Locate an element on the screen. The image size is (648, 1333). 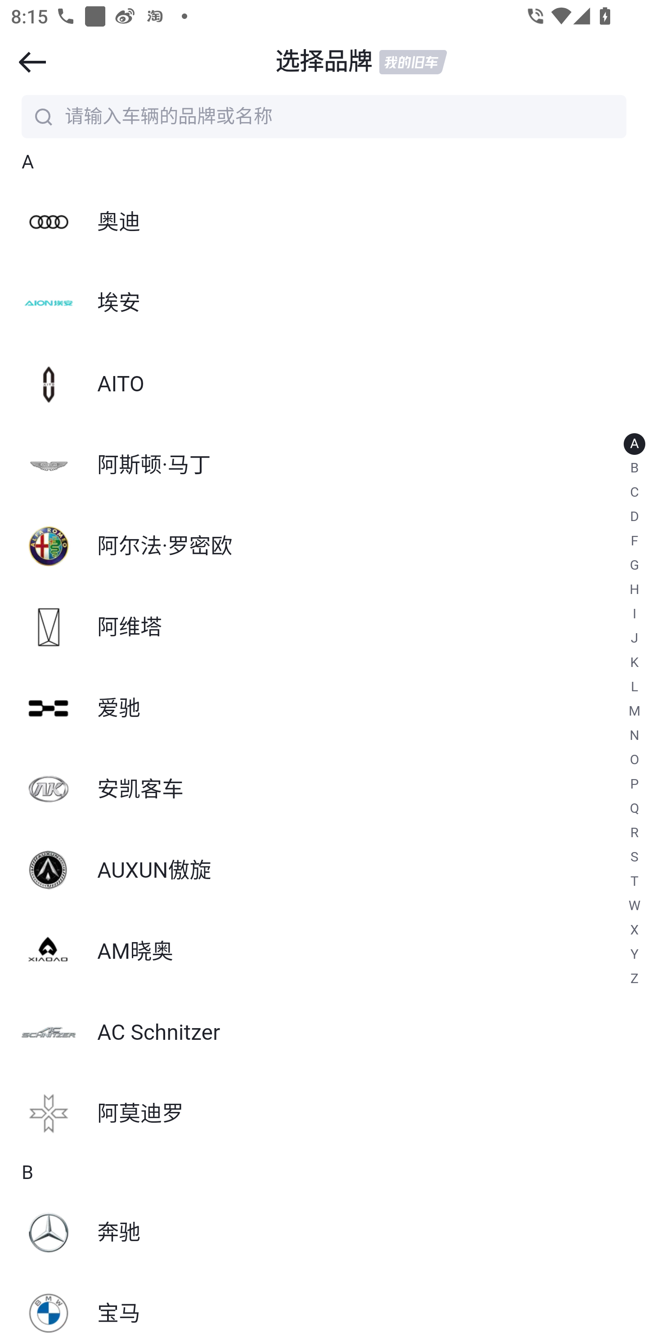
AC Schnitzer is located at coordinates (324, 1033).